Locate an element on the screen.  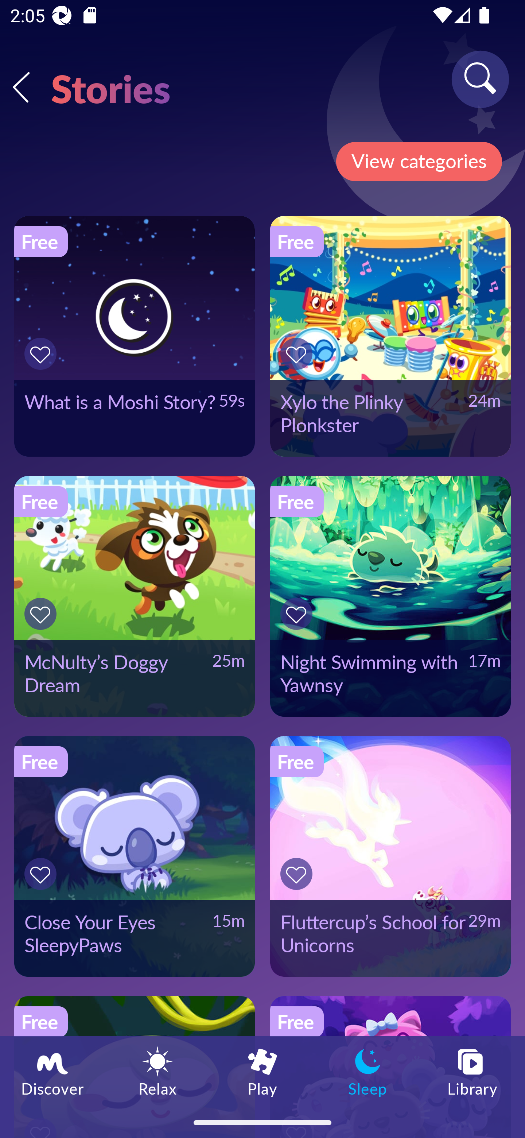
Library is located at coordinates (472, 1071).